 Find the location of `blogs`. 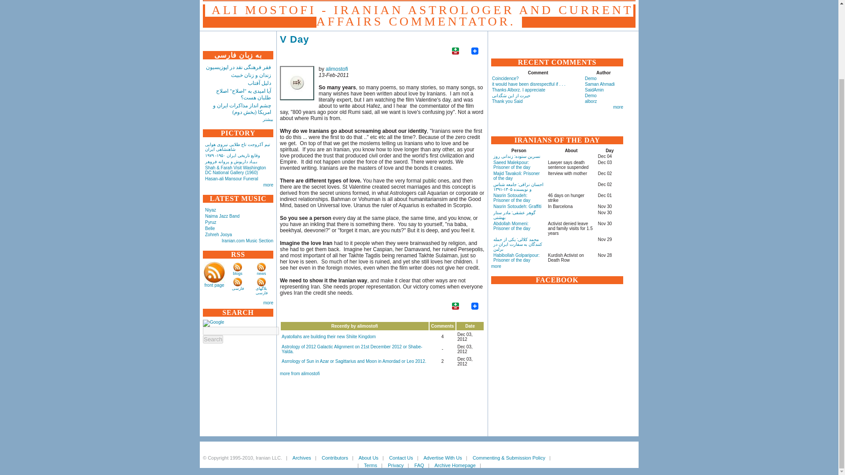

blogs is located at coordinates (238, 274).